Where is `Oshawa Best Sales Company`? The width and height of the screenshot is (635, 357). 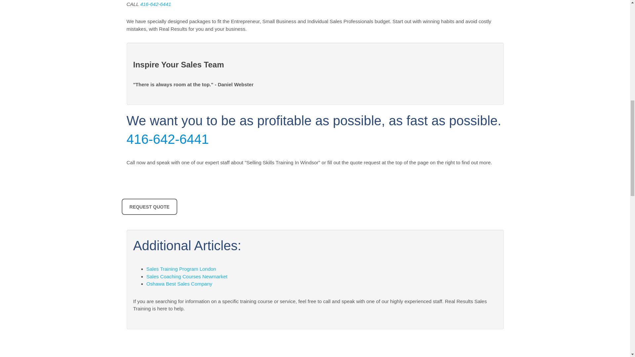
Oshawa Best Sales Company is located at coordinates (179, 284).